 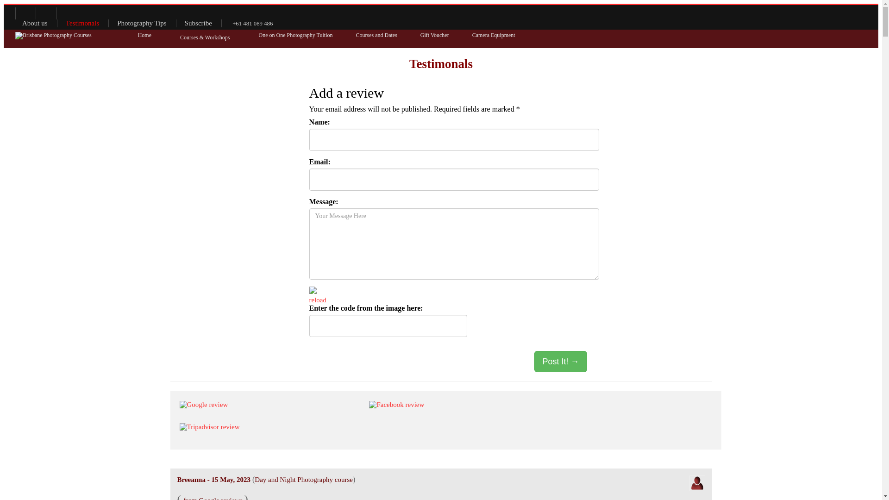 What do you see at coordinates (205, 38) in the screenshot?
I see `Courses & Workshops` at bounding box center [205, 38].